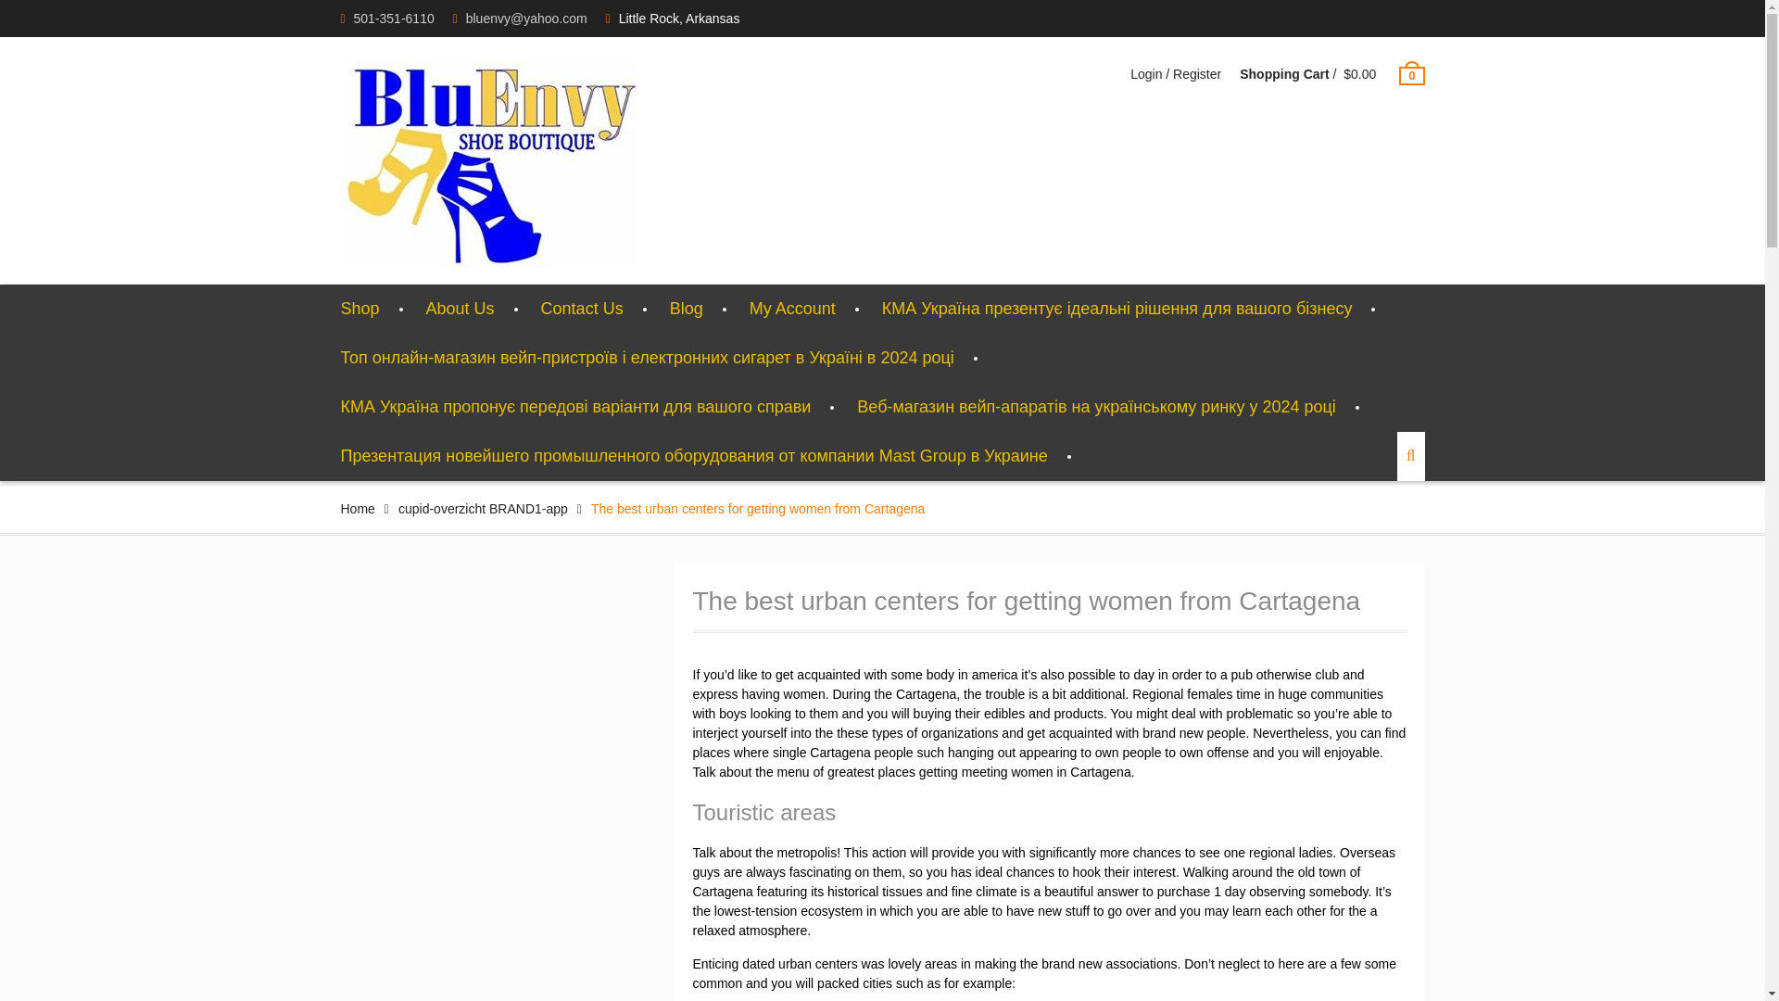 Image resolution: width=1779 pixels, height=1001 pixels. I want to click on Home, so click(358, 509).